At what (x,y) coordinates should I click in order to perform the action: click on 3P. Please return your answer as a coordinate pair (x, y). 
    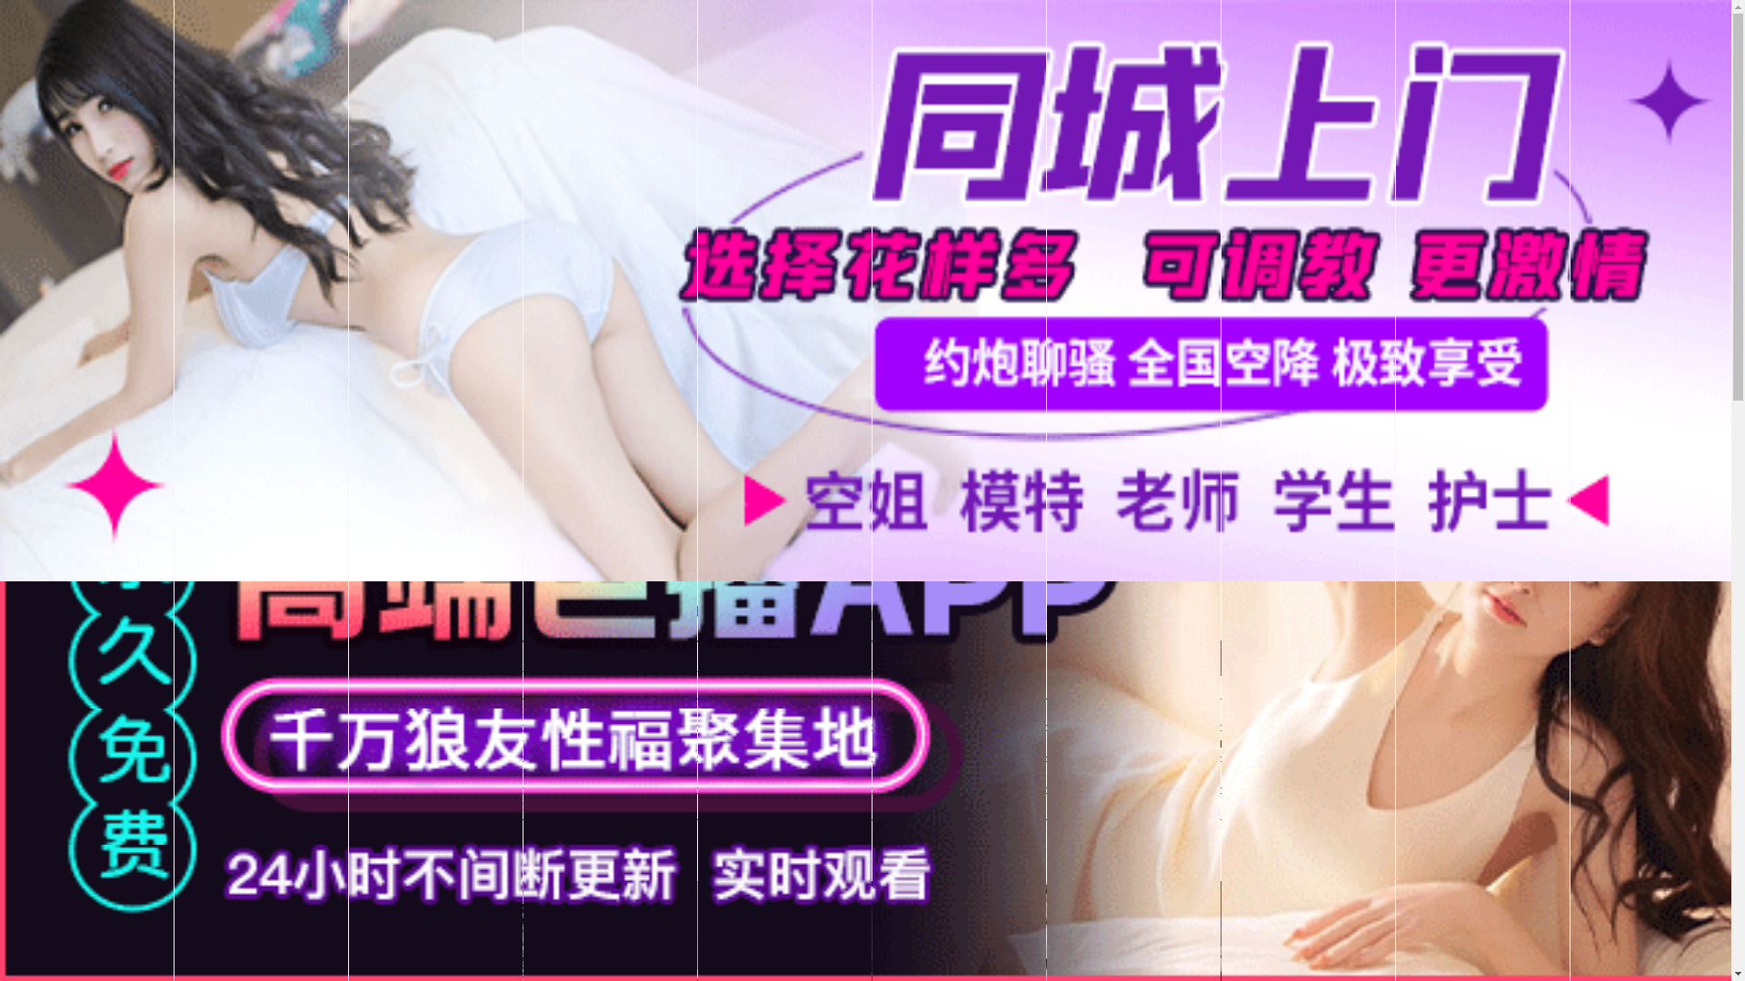
    Looking at the image, I should click on (1162, 744).